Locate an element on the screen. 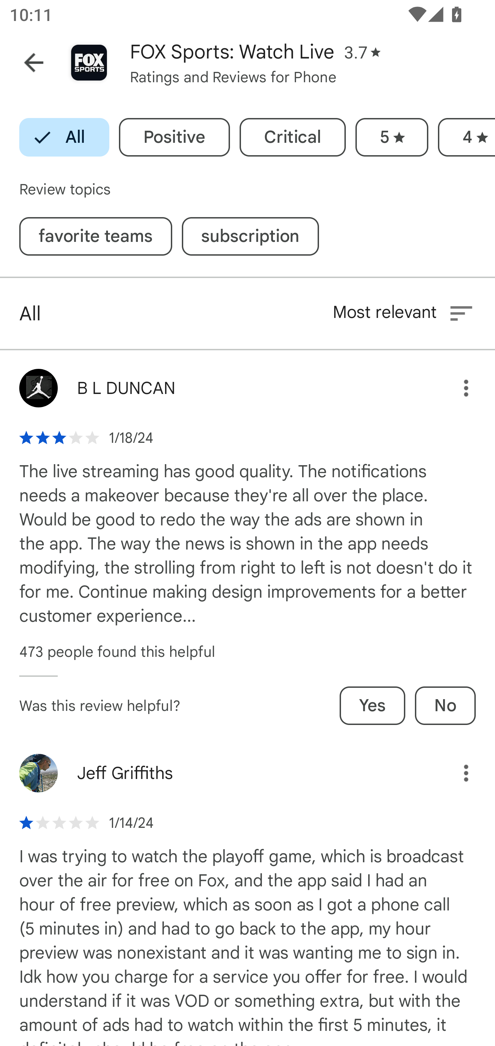 The width and height of the screenshot is (495, 1046). subscription is located at coordinates (250, 236).